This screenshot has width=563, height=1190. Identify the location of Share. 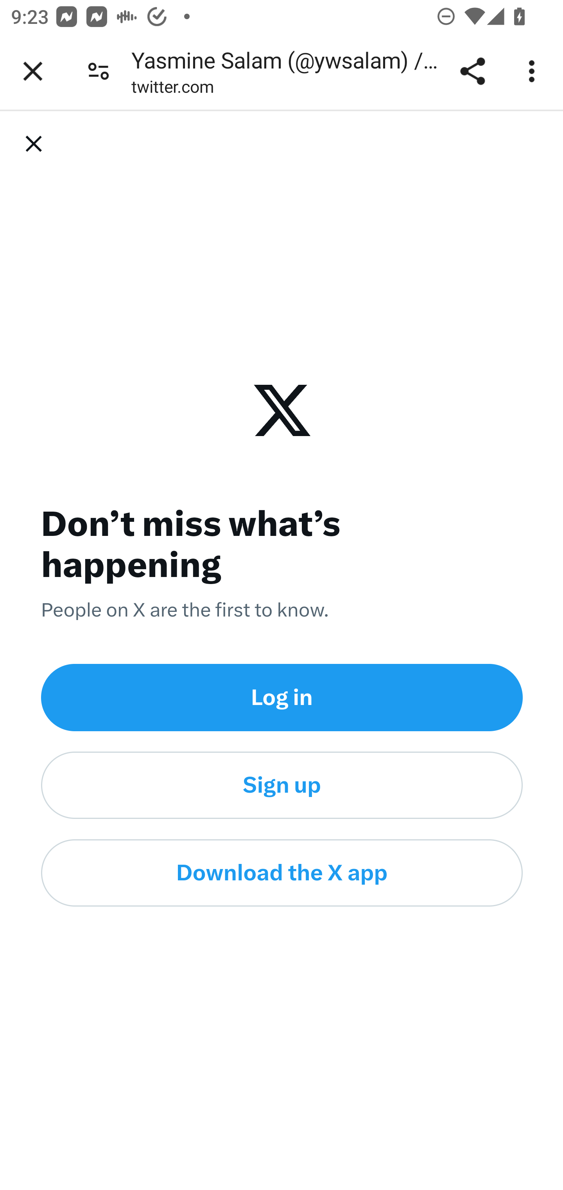
(472, 71).